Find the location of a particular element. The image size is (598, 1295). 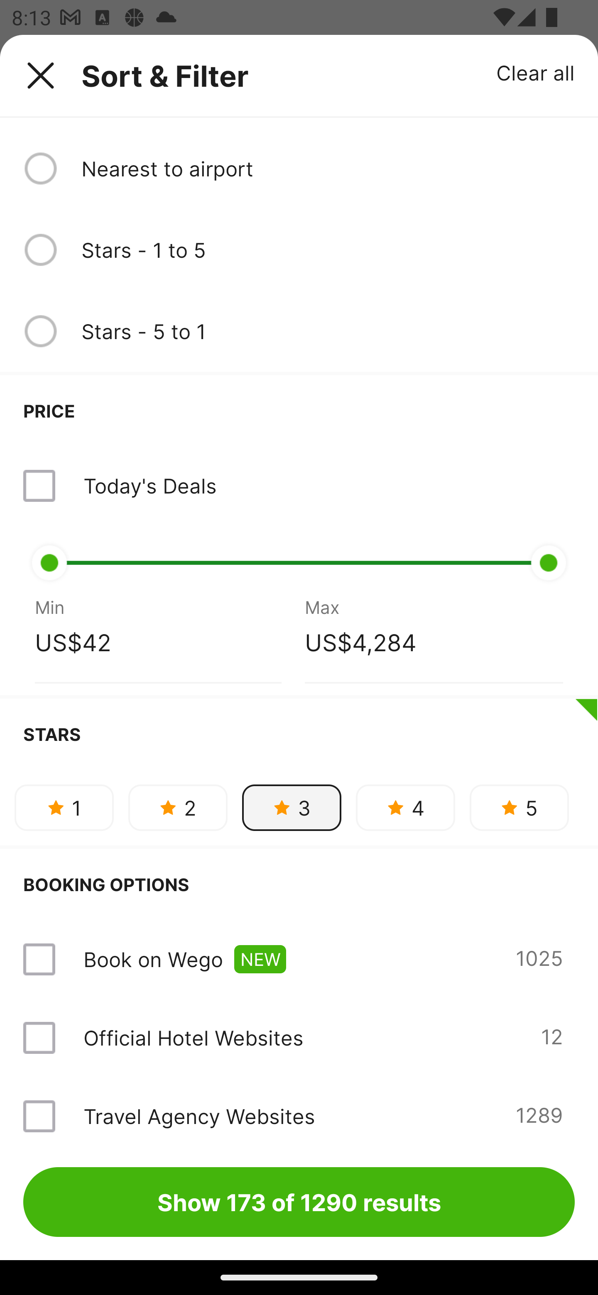

Official Hotel Websites is located at coordinates (193, 1037).